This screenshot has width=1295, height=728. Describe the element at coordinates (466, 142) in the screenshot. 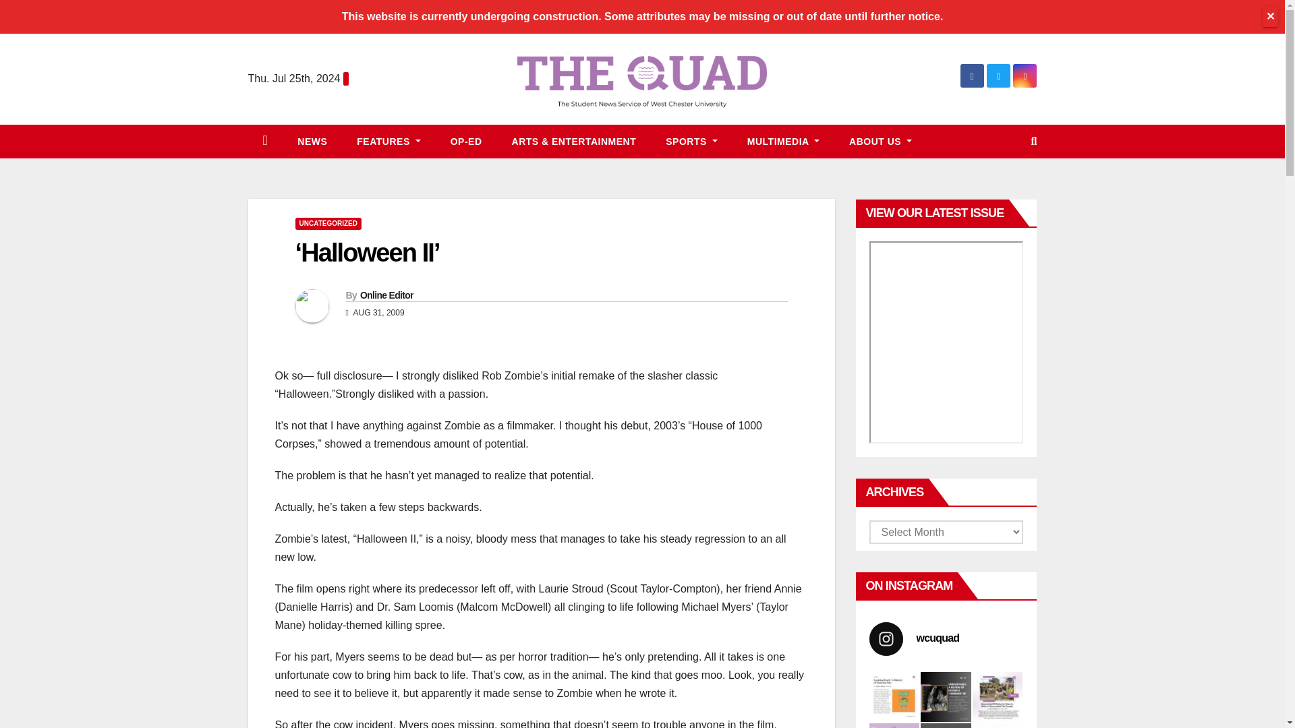

I see `OP-ED` at that location.